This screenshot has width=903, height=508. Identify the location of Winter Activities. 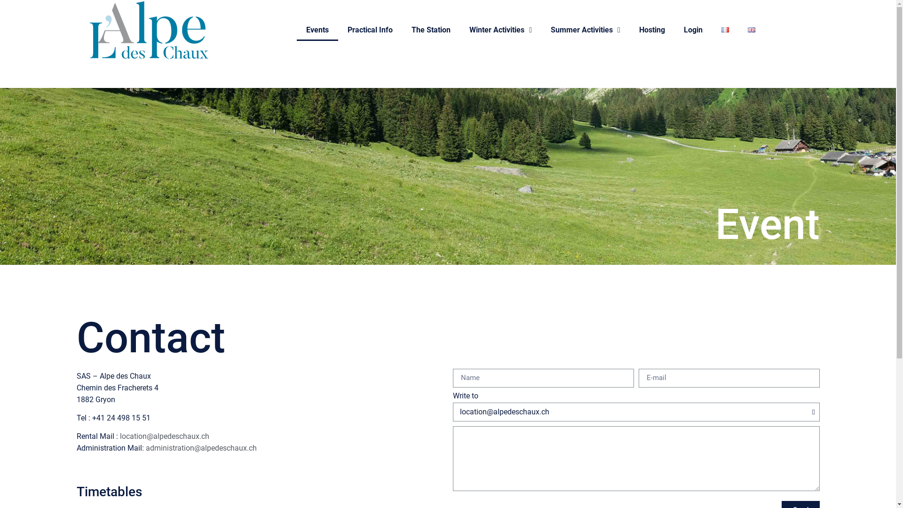
(500, 30).